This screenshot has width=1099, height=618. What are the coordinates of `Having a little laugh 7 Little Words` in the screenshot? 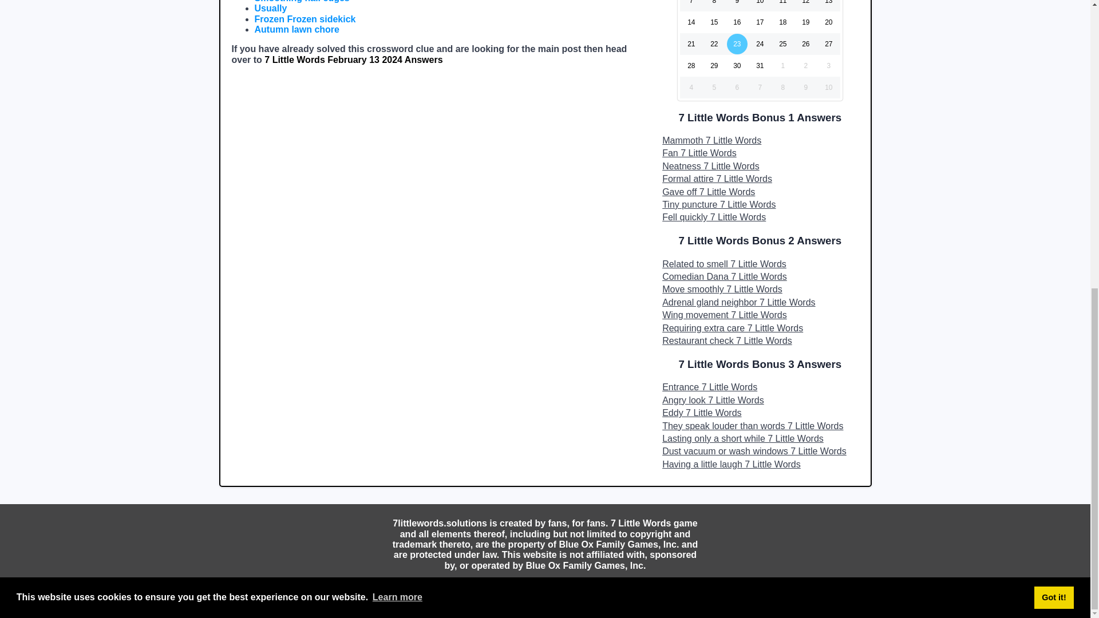 It's located at (760, 465).